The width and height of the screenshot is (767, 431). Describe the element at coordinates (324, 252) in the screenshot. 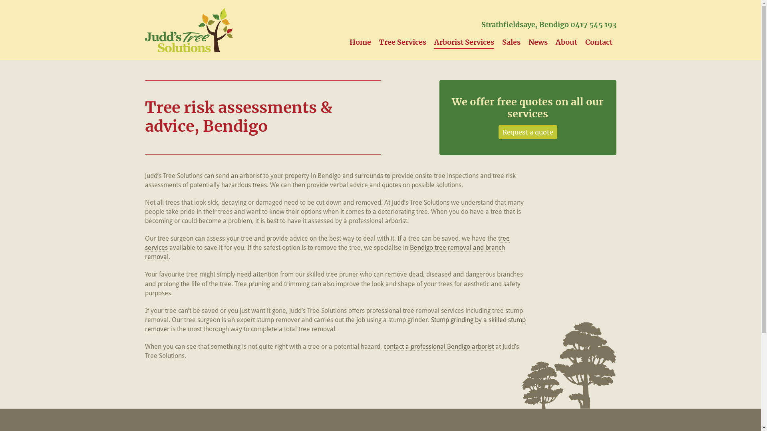

I see `Bendigo tree removal and branch removal` at that location.